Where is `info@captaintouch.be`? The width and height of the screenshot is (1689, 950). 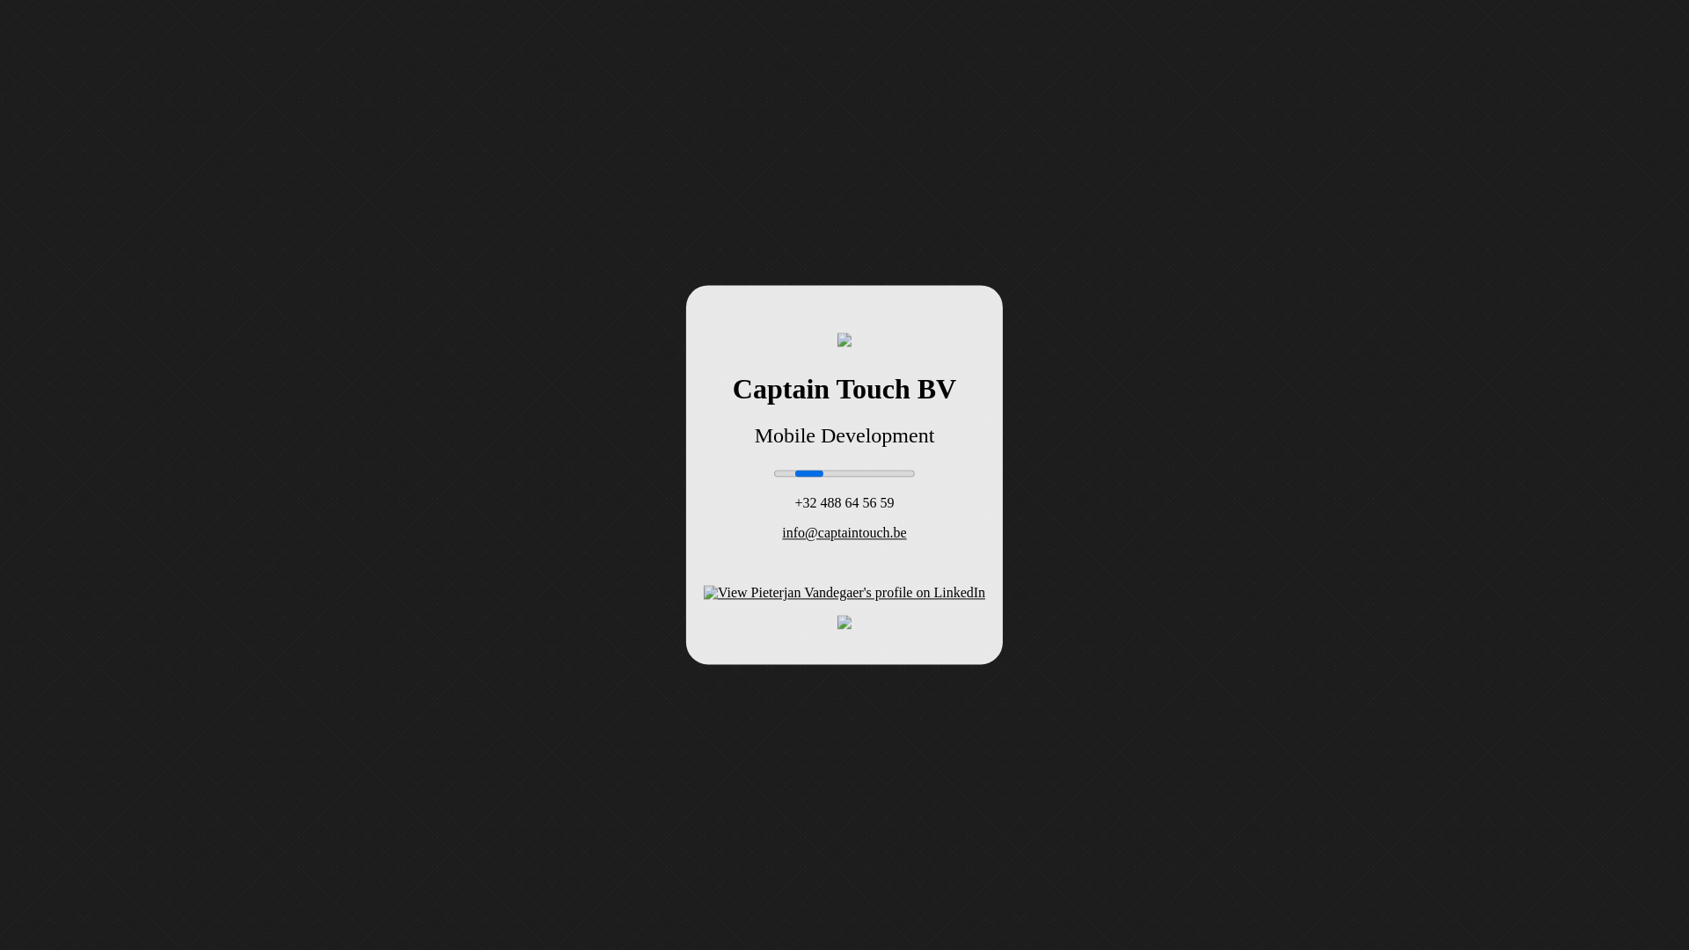
info@captaintouch.be is located at coordinates (844, 533).